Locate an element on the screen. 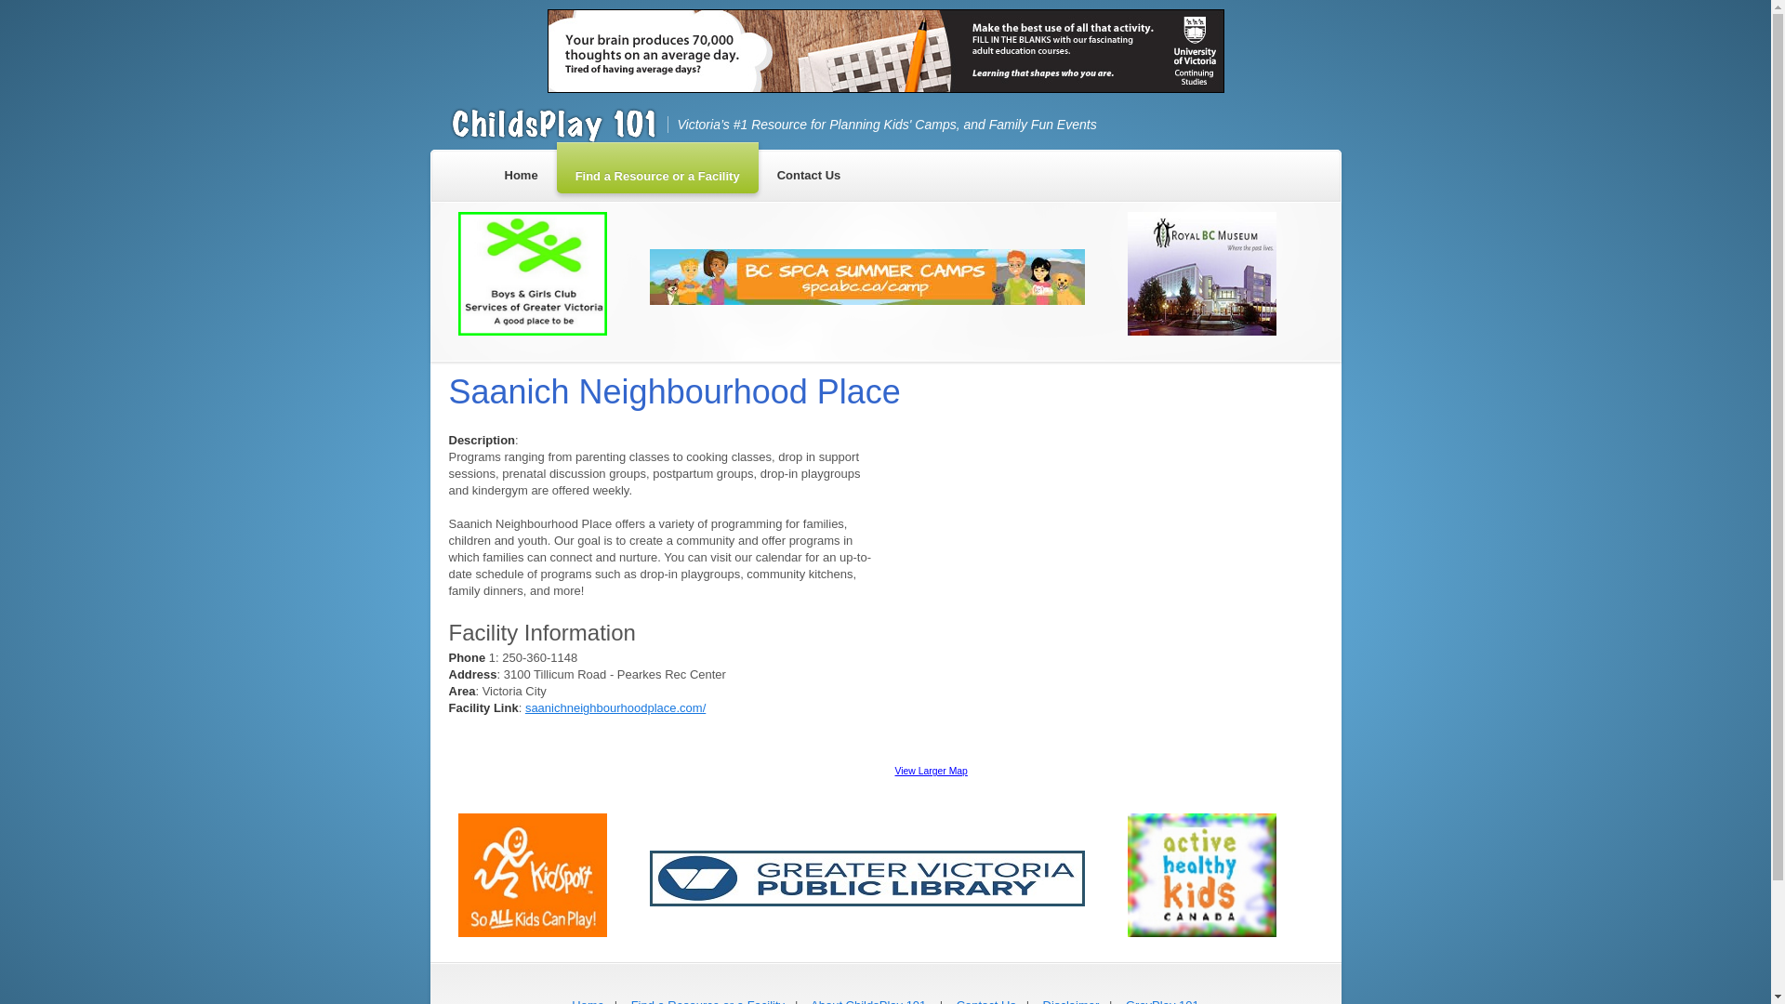  title is located at coordinates (708, 1000).